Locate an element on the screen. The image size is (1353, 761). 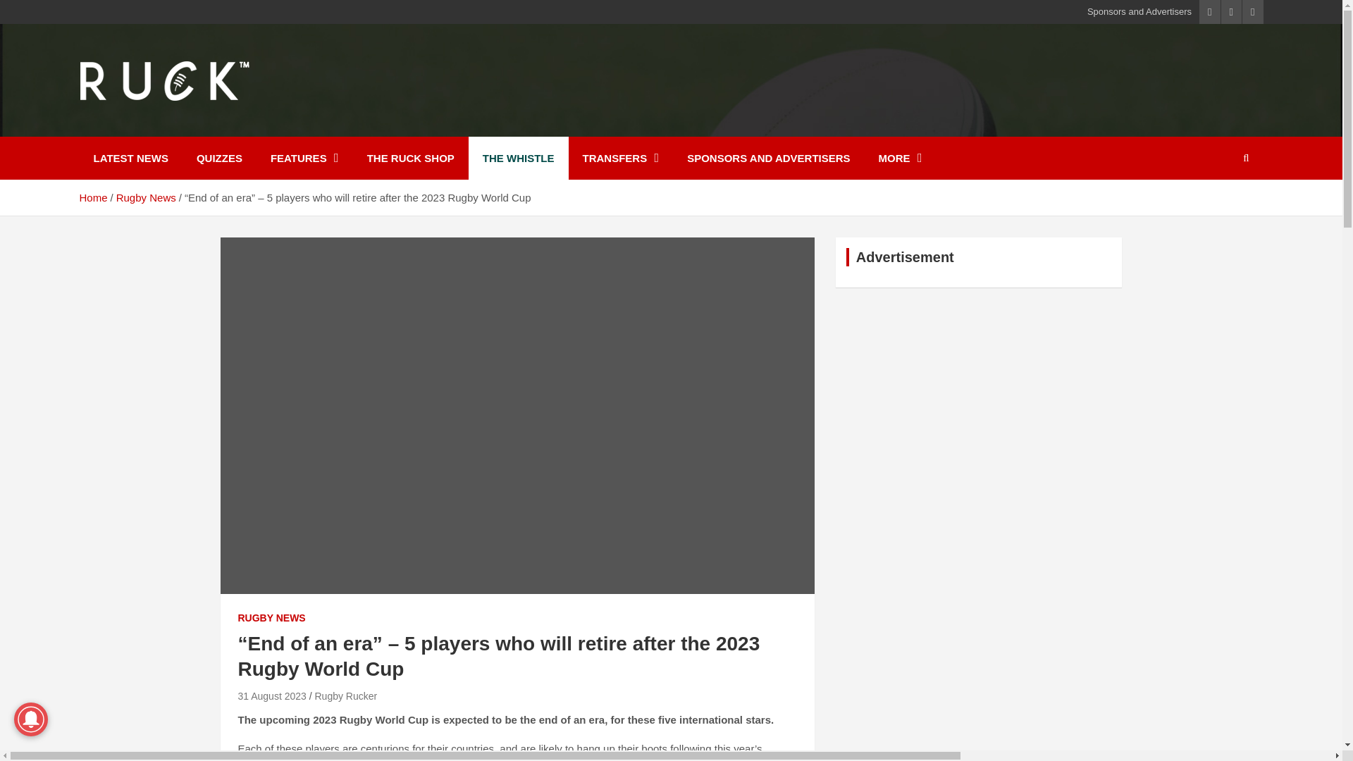
31 August 2023 is located at coordinates (272, 695).